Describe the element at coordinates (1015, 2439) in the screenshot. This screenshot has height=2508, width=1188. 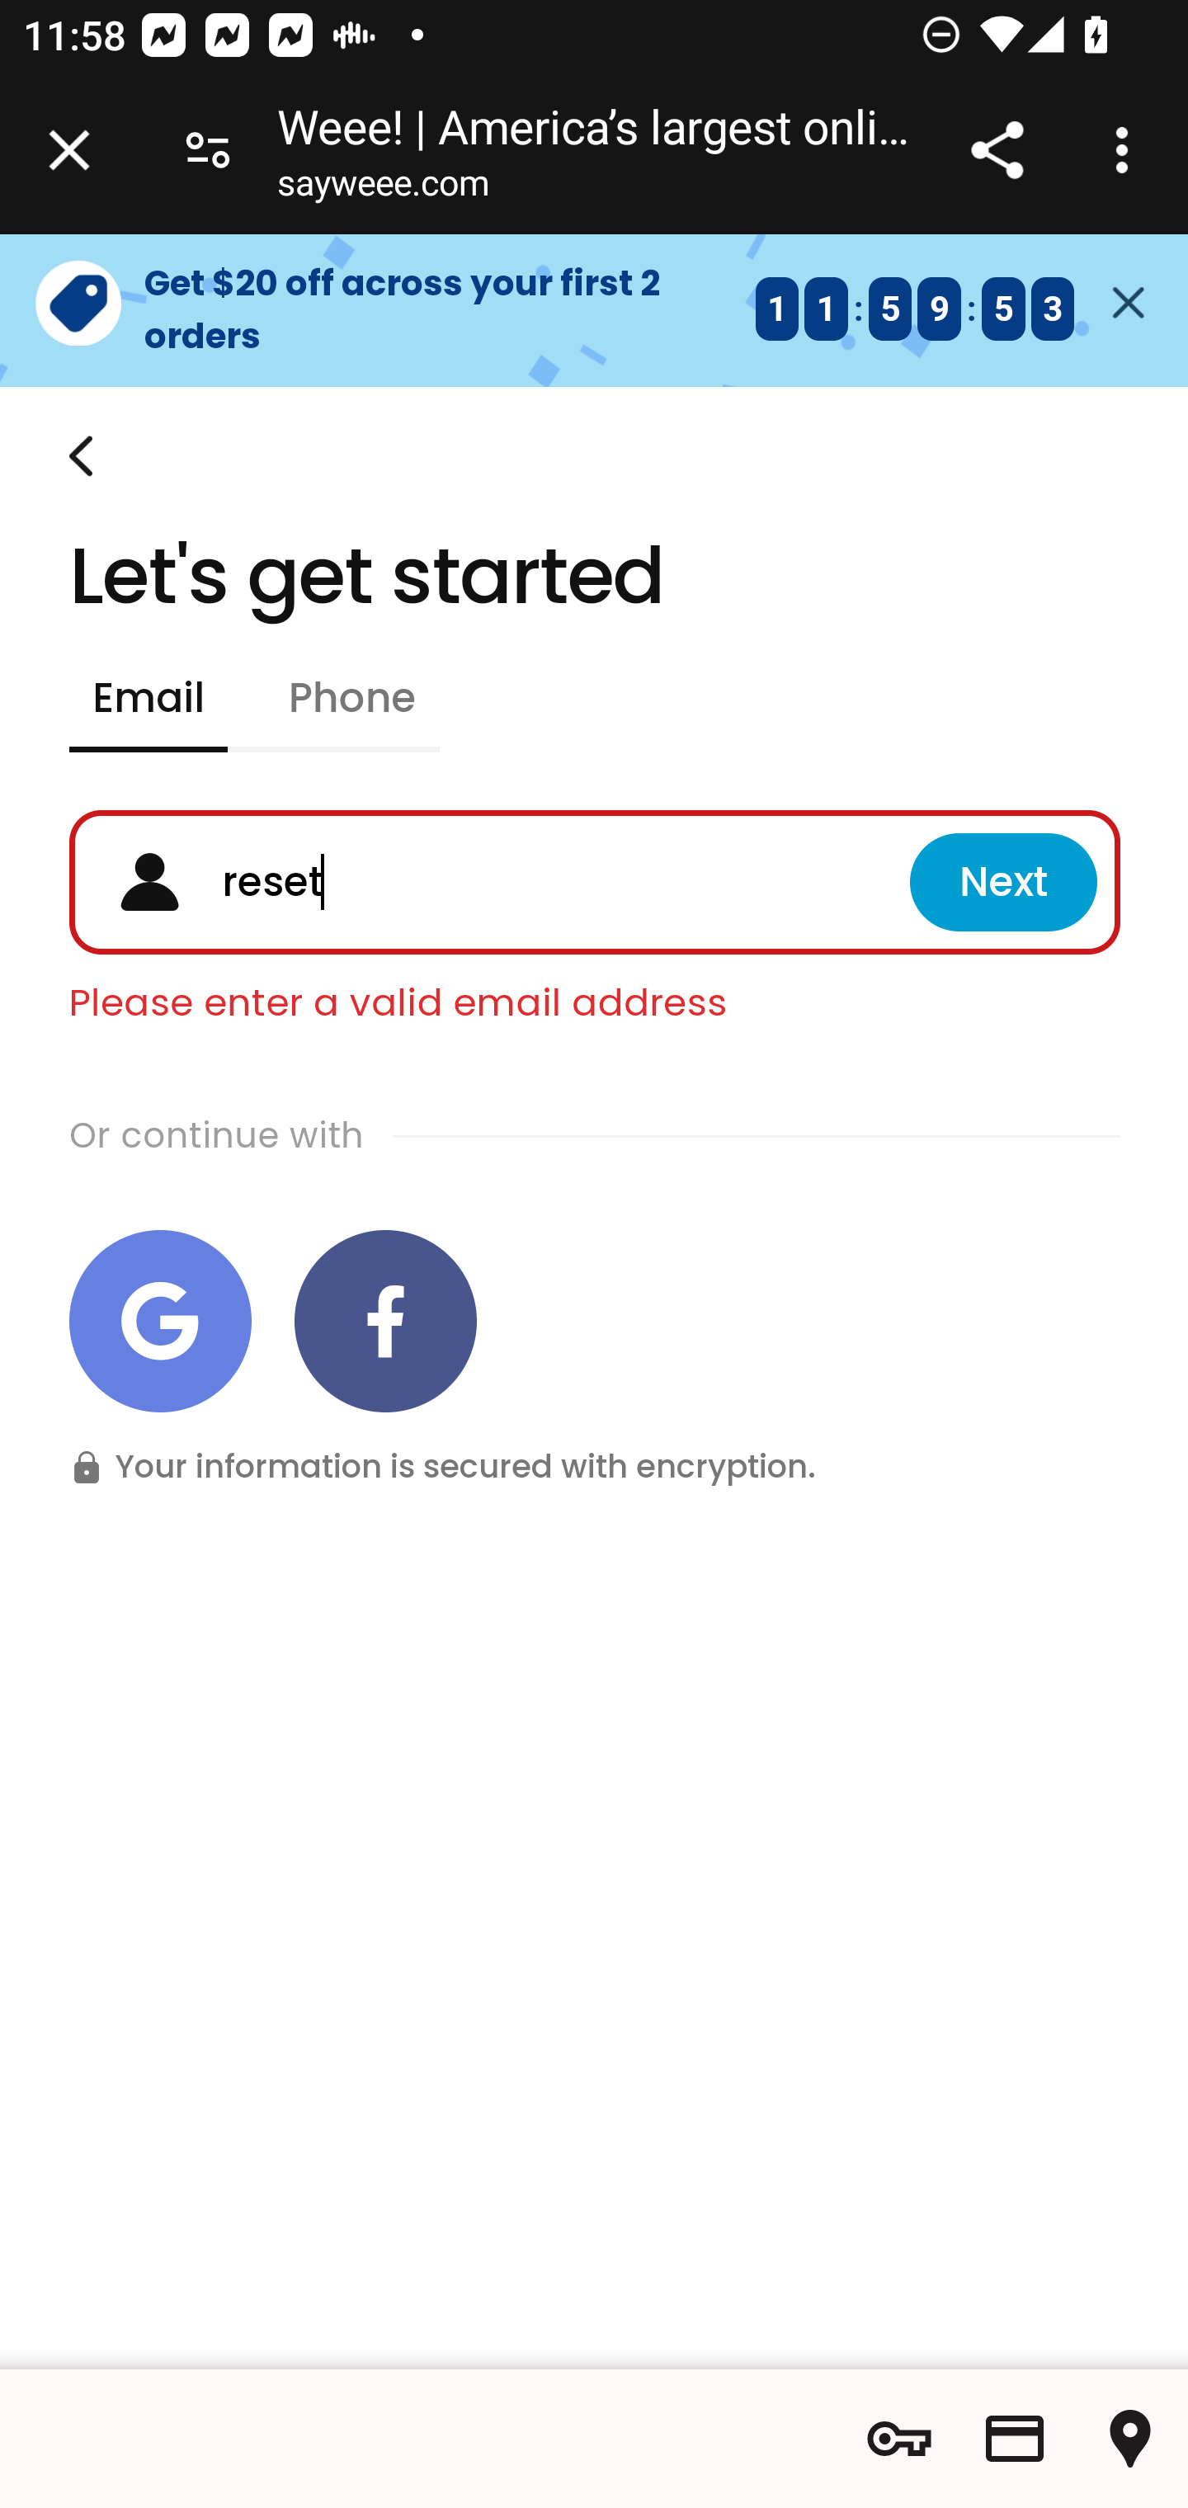
I see `Show saved payment methods` at that location.